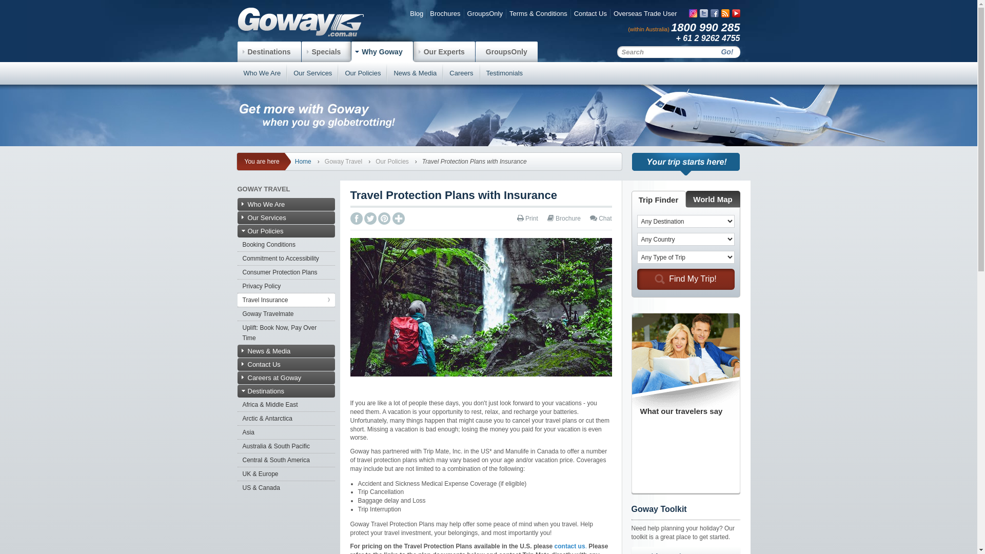 The image size is (985, 554). Describe the element at coordinates (706, 28) in the screenshot. I see `1800 990 285` at that location.